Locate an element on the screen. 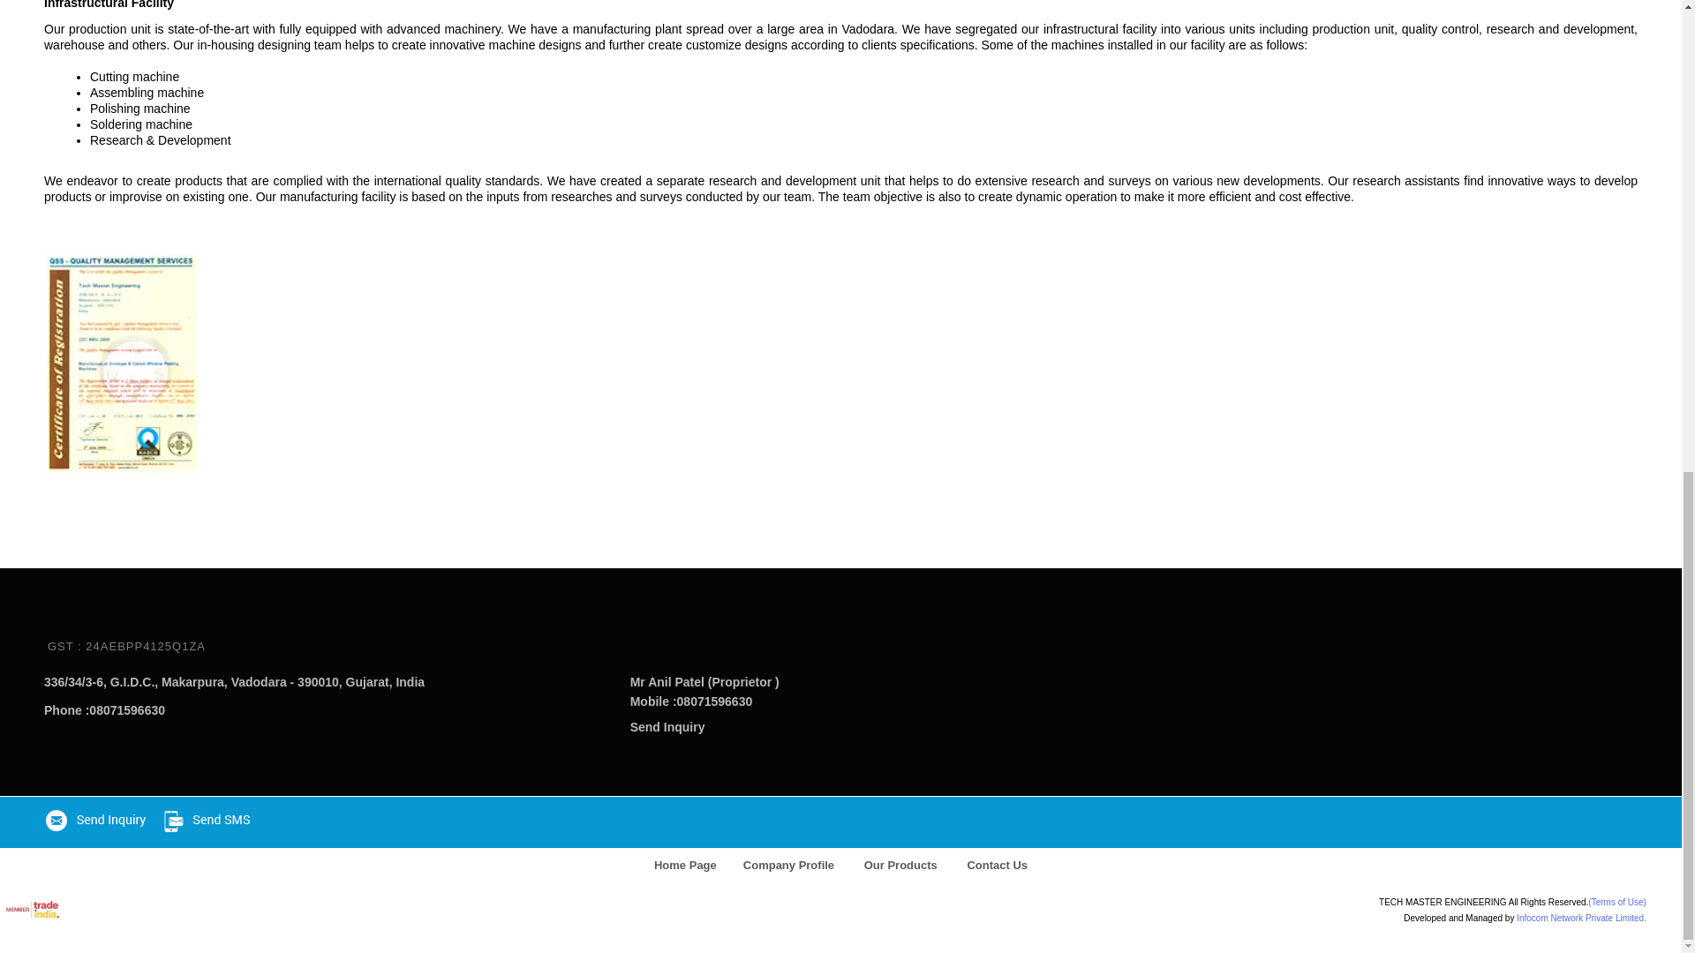 This screenshot has width=1695, height=953. Home Page is located at coordinates (685, 865).